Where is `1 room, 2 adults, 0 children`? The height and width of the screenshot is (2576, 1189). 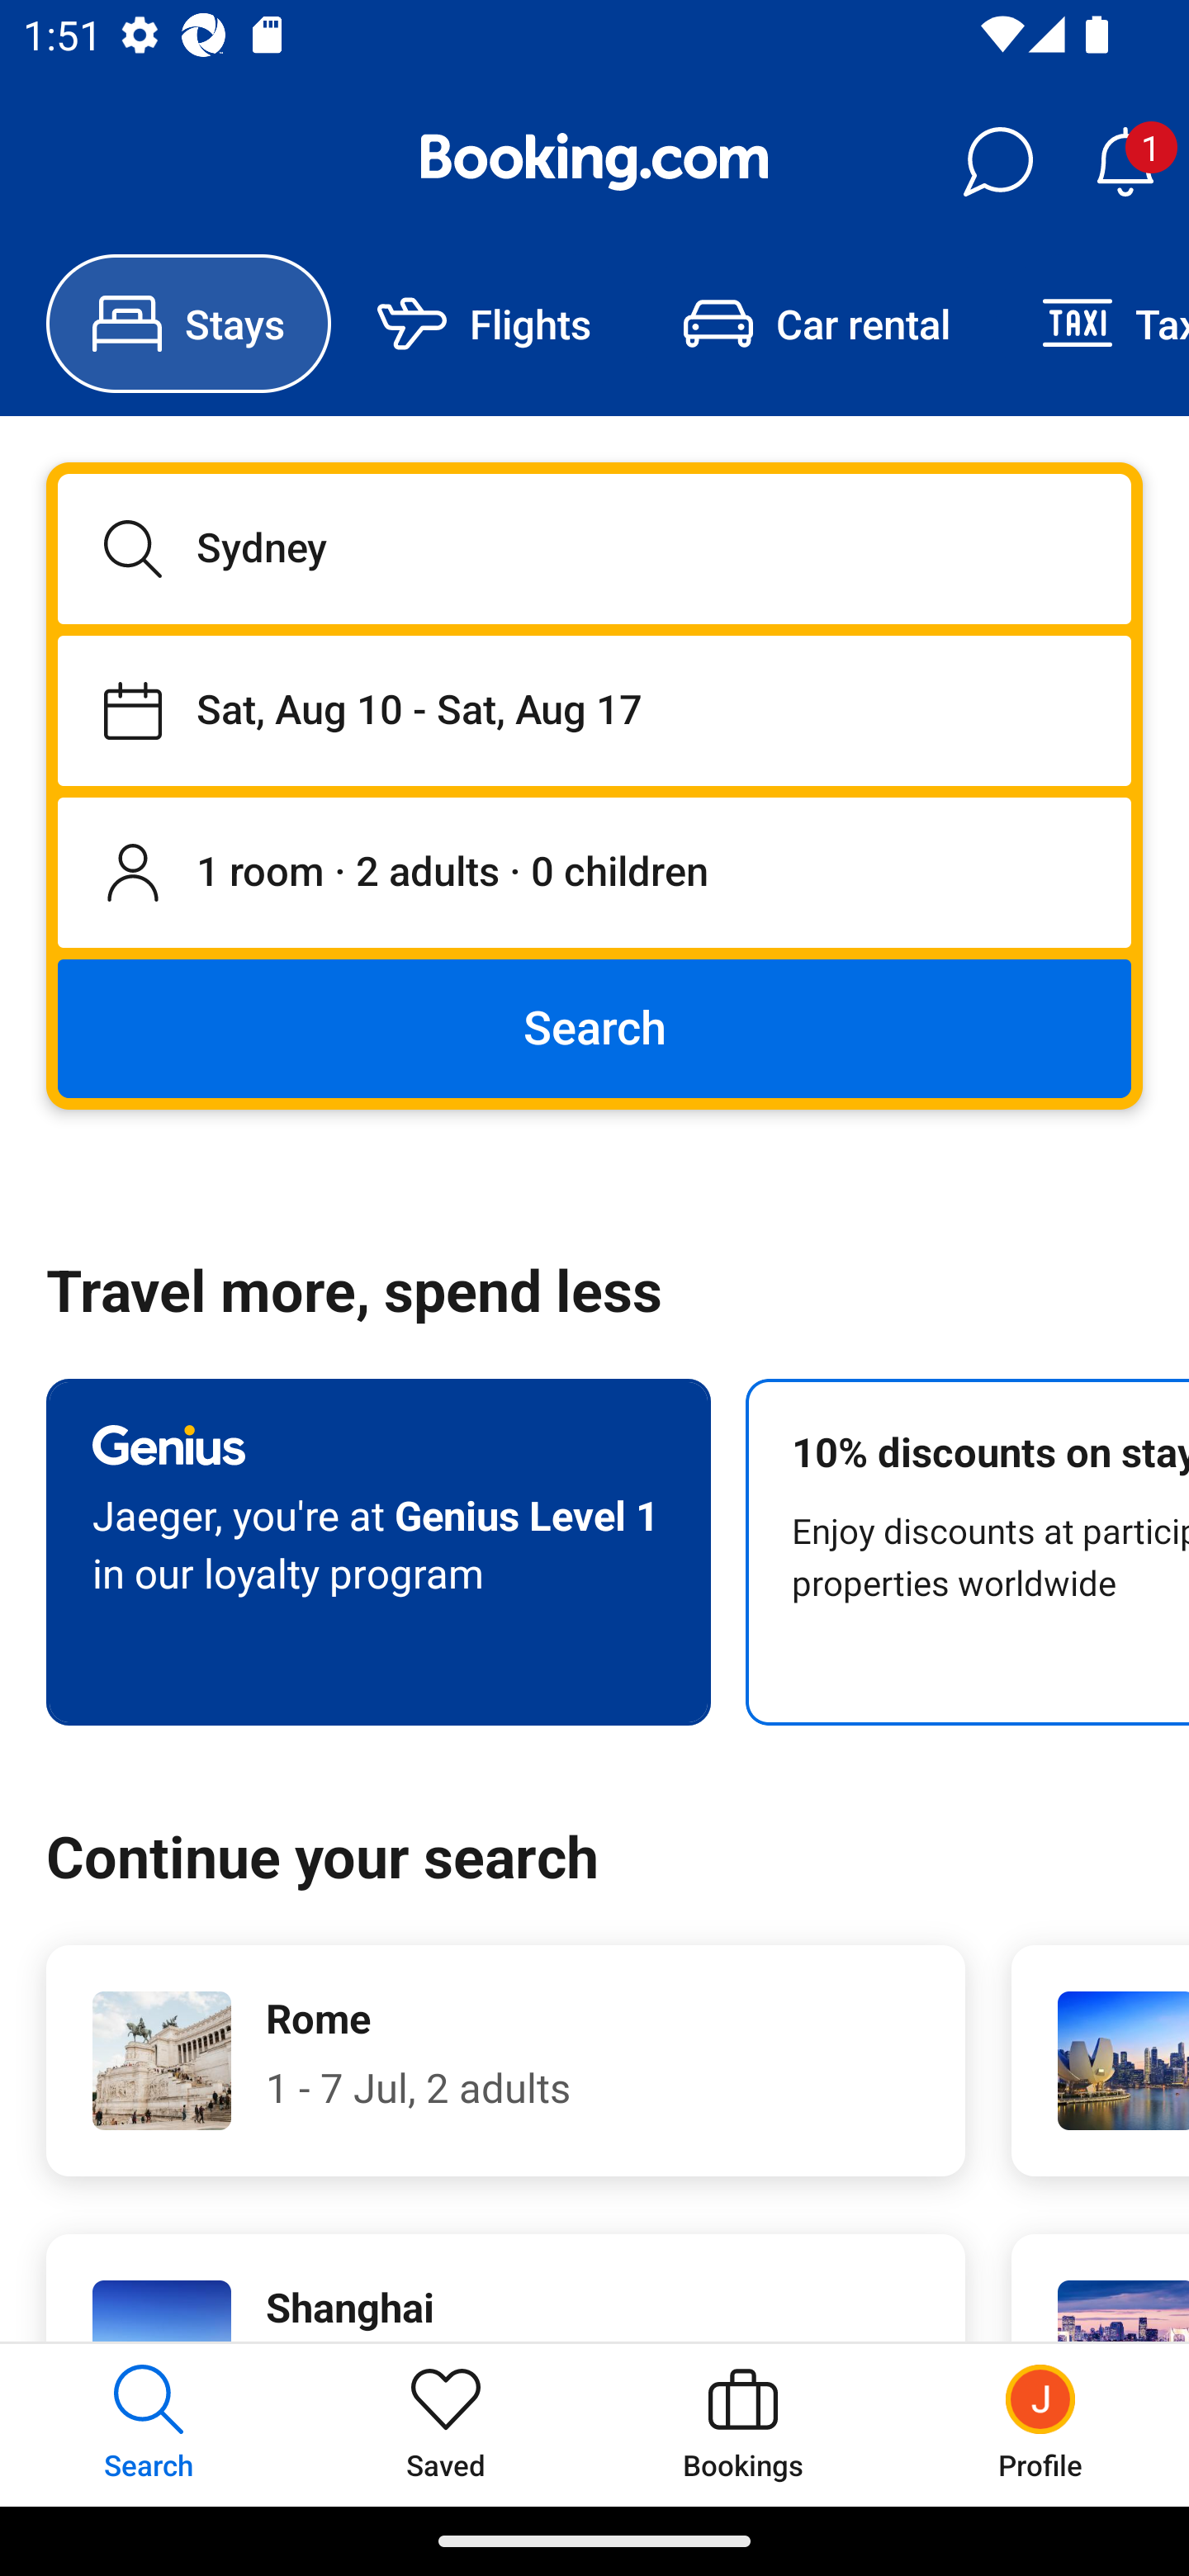
1 room, 2 adults, 0 children is located at coordinates (594, 874).